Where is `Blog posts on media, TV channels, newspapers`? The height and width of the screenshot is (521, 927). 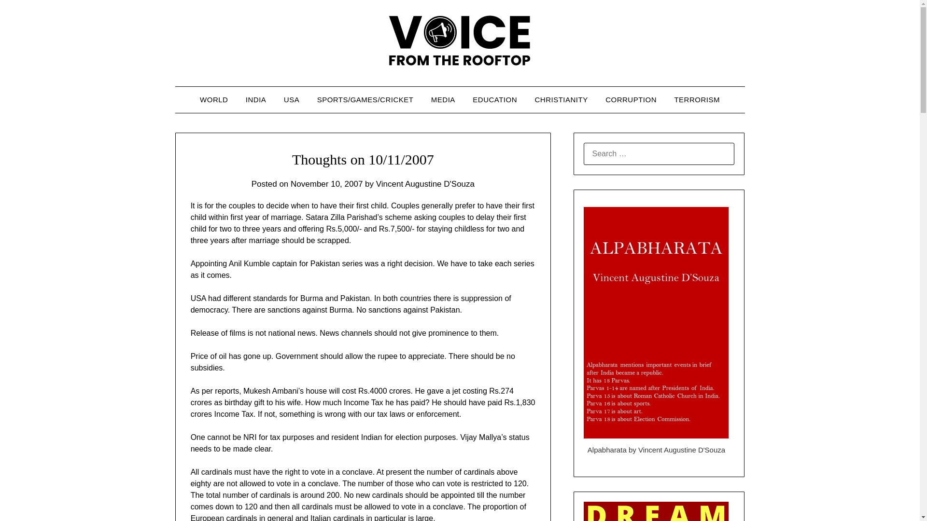
Blog posts on media, TV channels, newspapers is located at coordinates (443, 100).